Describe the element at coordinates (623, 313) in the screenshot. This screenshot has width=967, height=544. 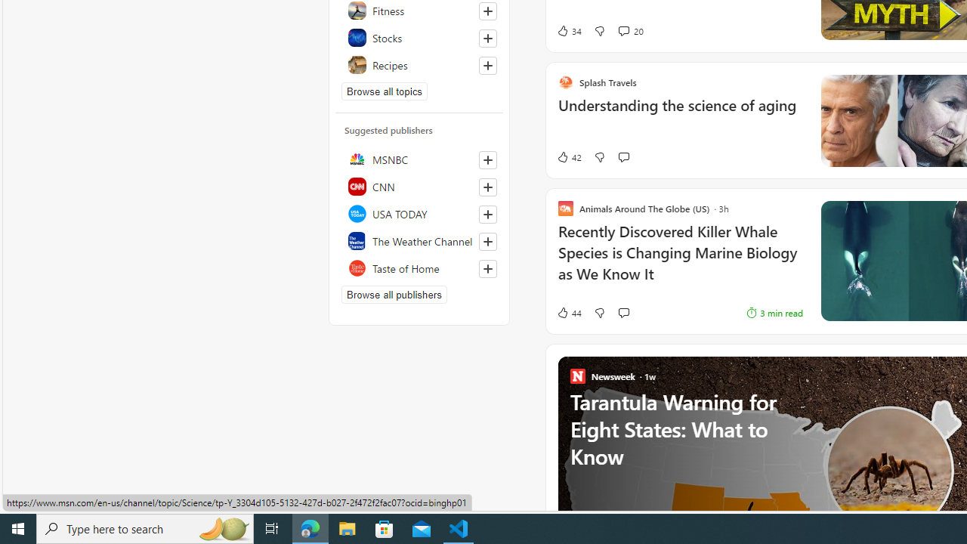
I see `Start the conversation` at that location.